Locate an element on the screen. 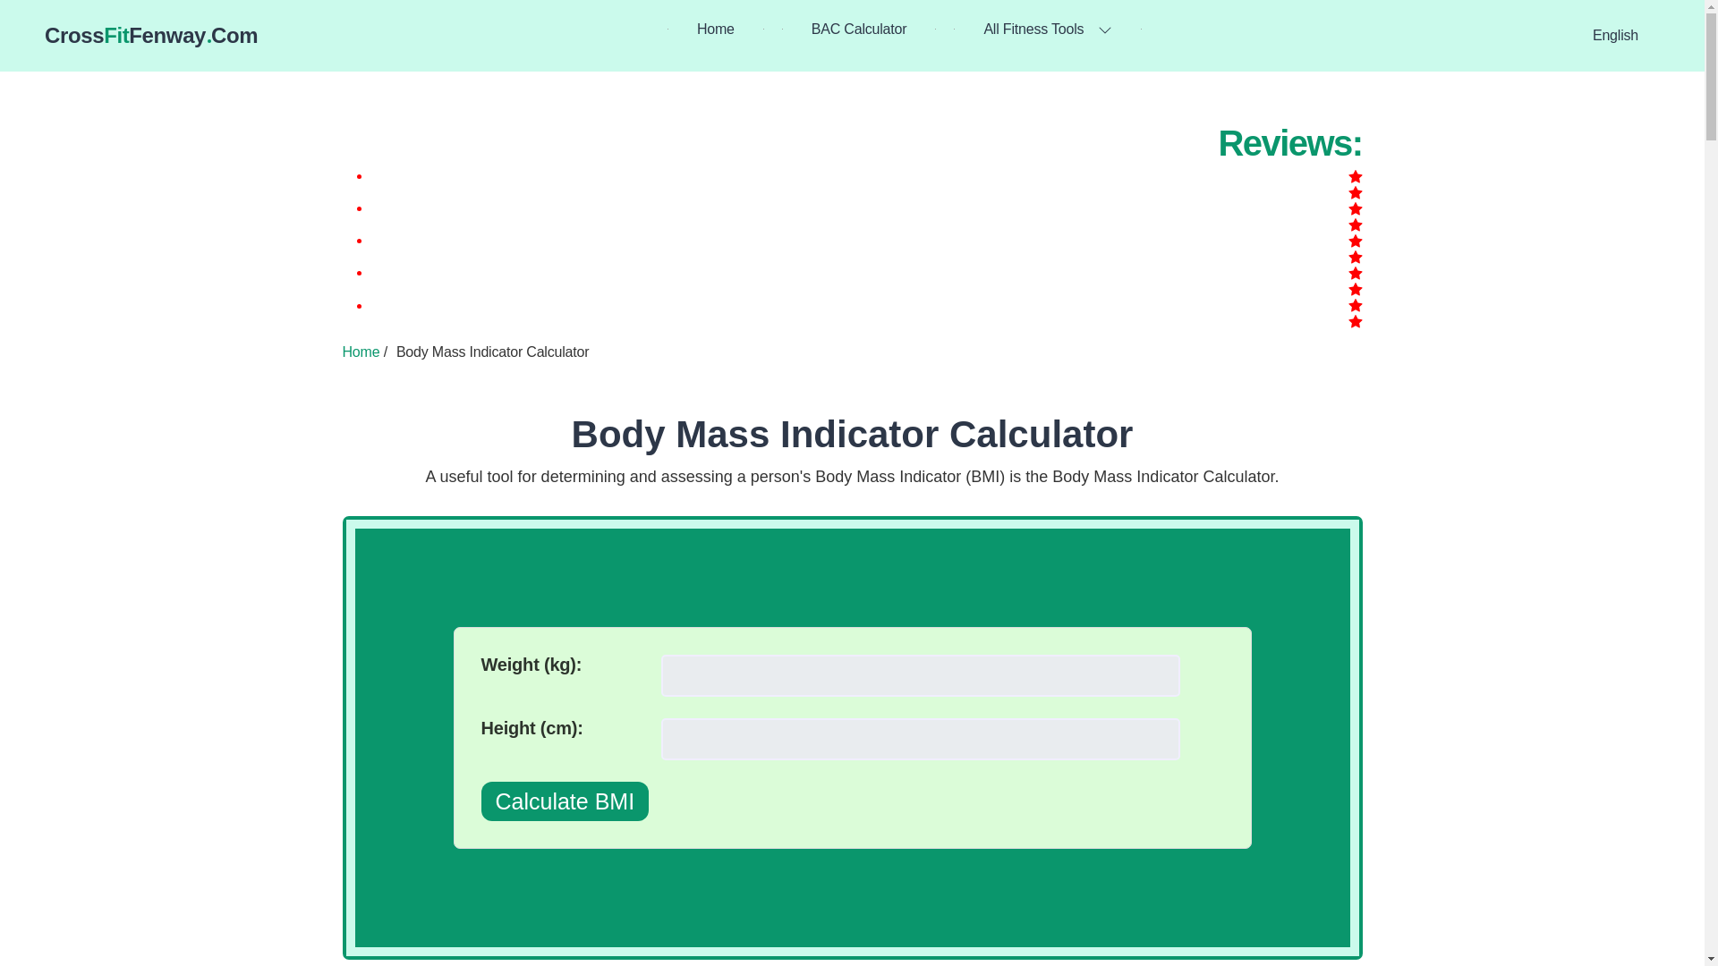 Image resolution: width=1718 pixels, height=966 pixels. Home is located at coordinates (361, 351).